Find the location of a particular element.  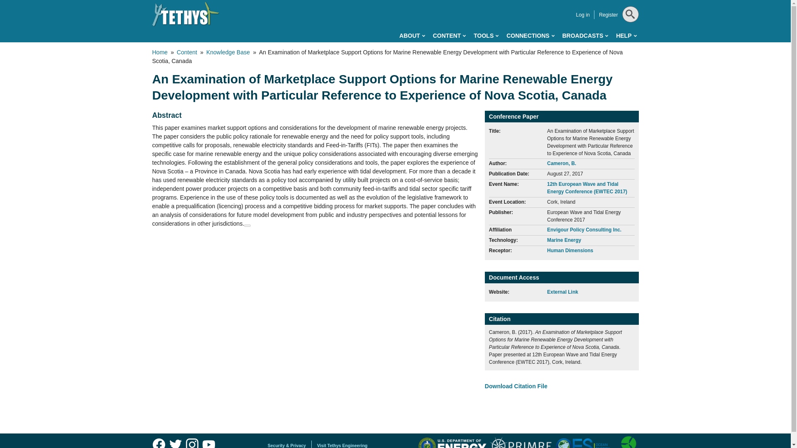

Search is located at coordinates (628, 35).